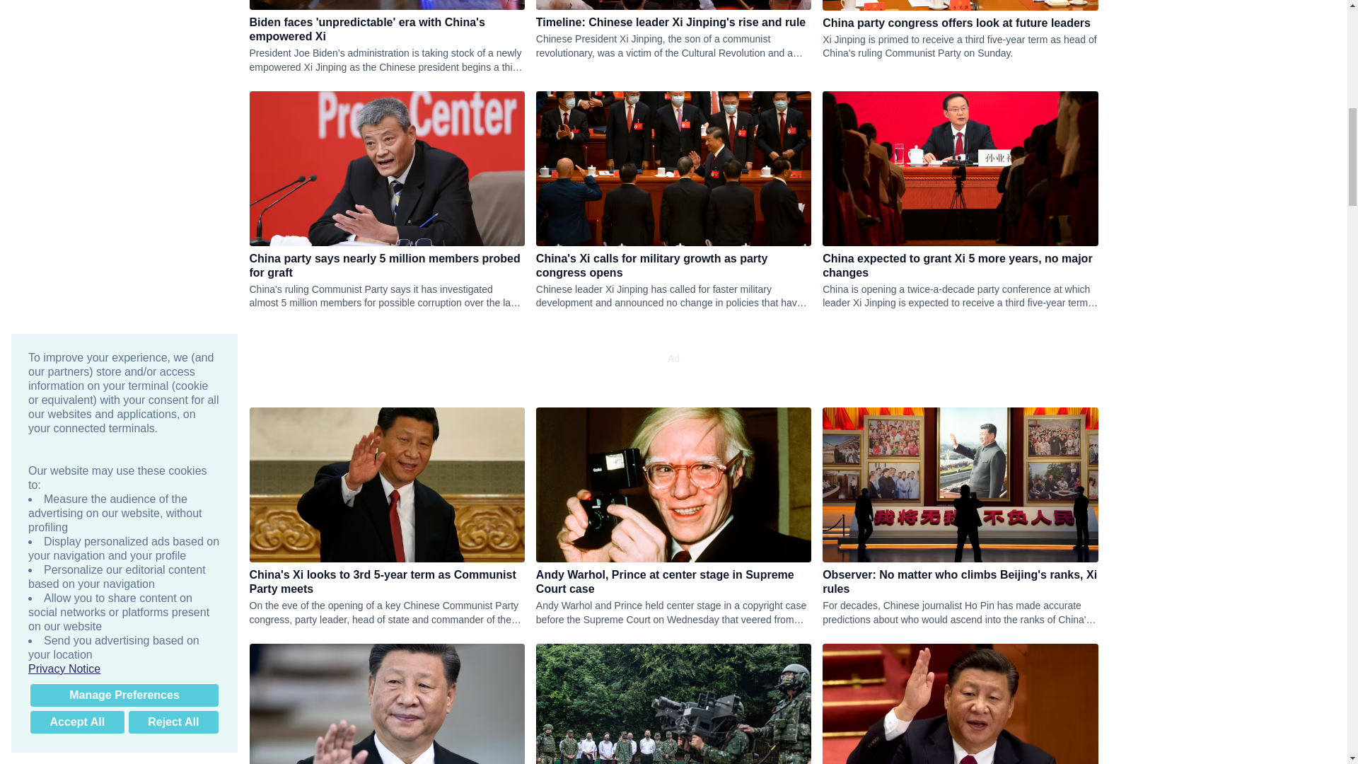 This screenshot has width=1358, height=764. Describe the element at coordinates (960, 23) in the screenshot. I see `China party congress offers look at future leaders` at that location.